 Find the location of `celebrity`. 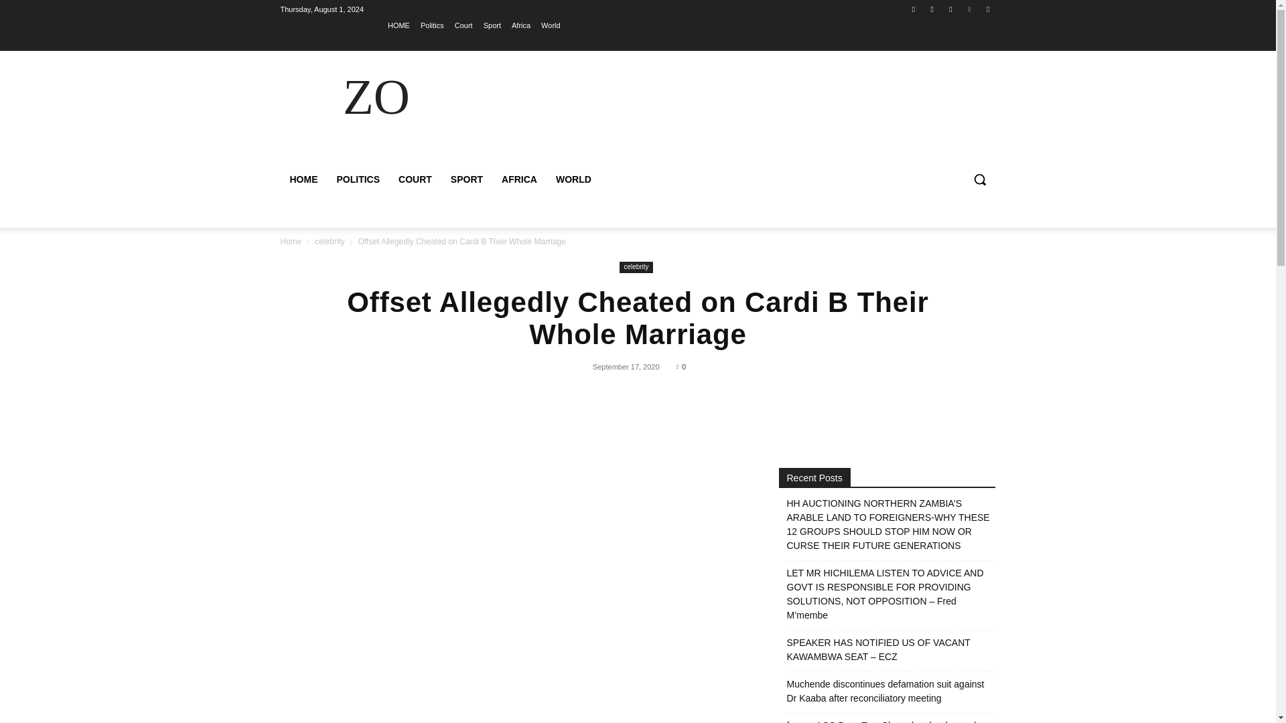

celebrity is located at coordinates (330, 242).